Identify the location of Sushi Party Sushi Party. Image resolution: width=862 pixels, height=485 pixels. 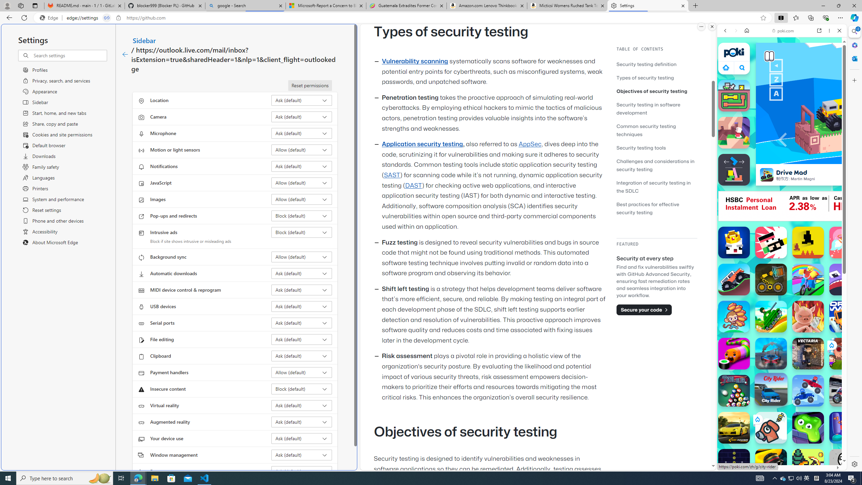
(734, 354).